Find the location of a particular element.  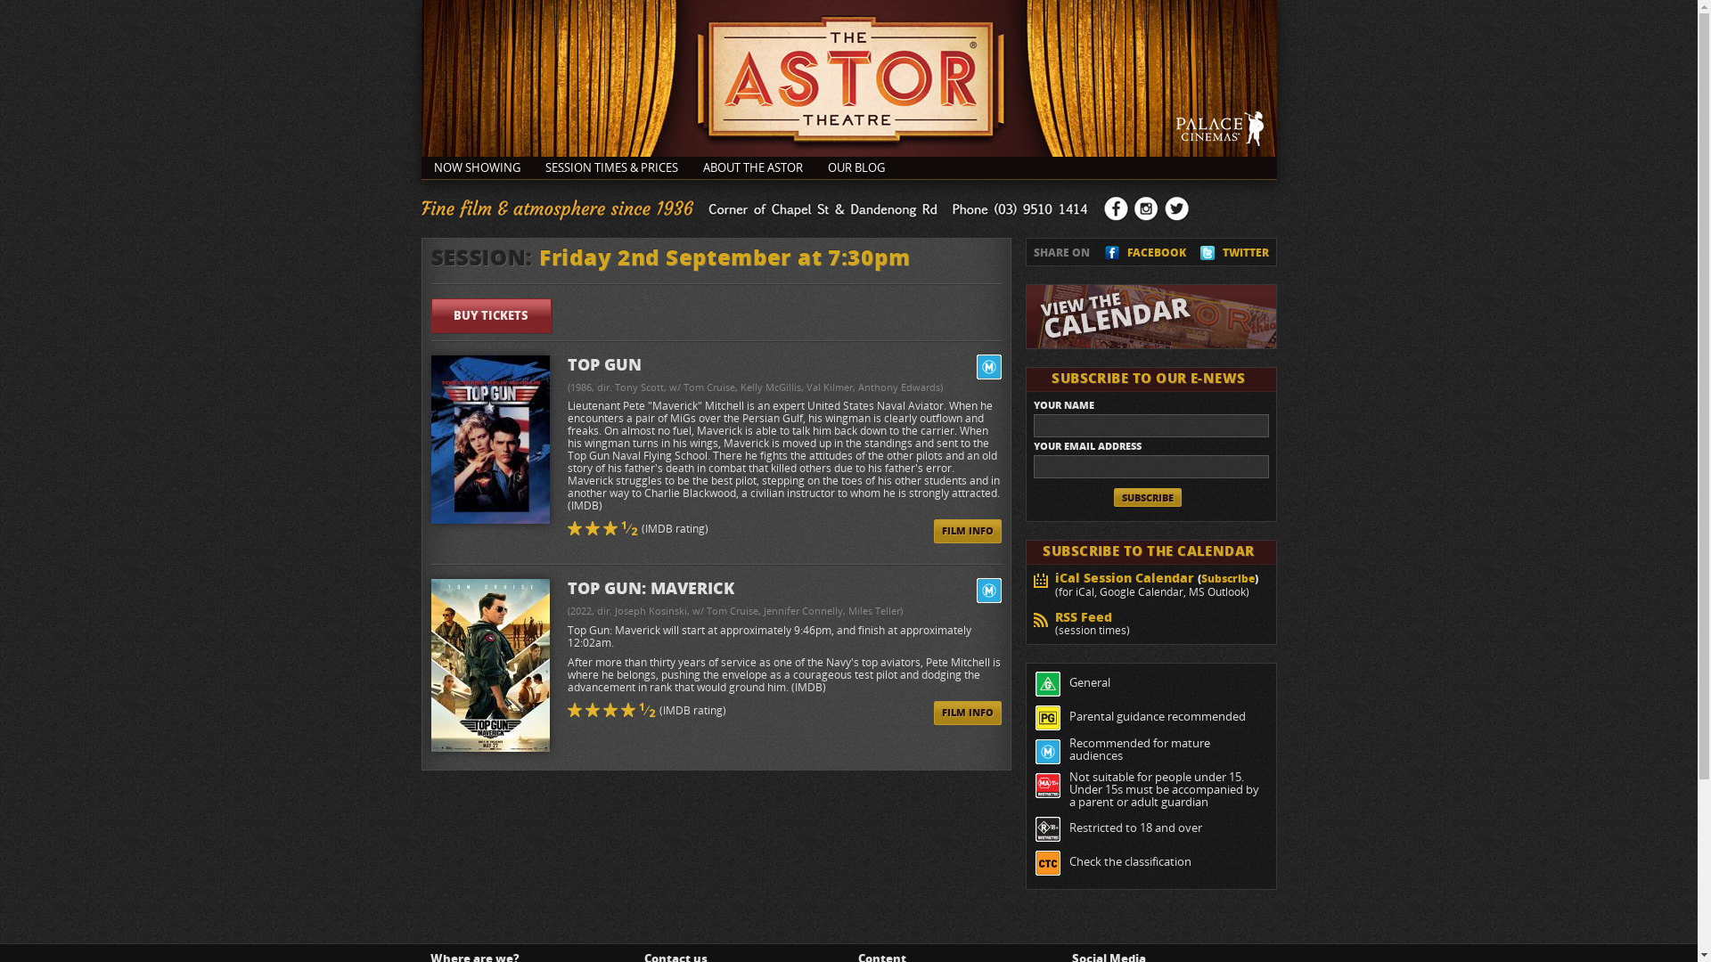

TWITTER is located at coordinates (1246, 252).